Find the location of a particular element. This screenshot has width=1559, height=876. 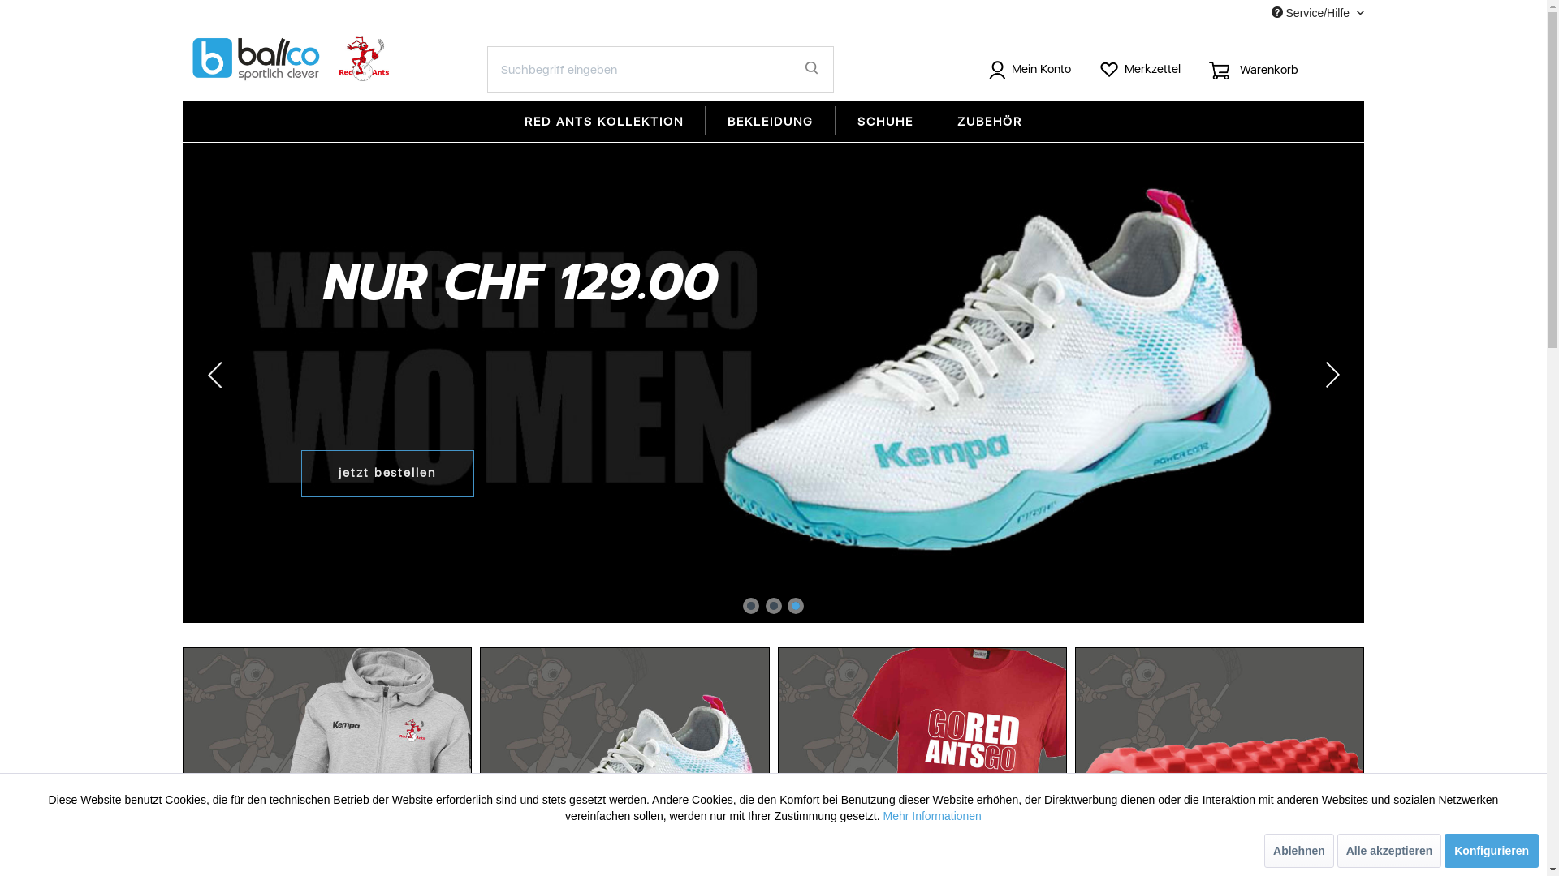

Warenkorb is located at coordinates (1256, 75).